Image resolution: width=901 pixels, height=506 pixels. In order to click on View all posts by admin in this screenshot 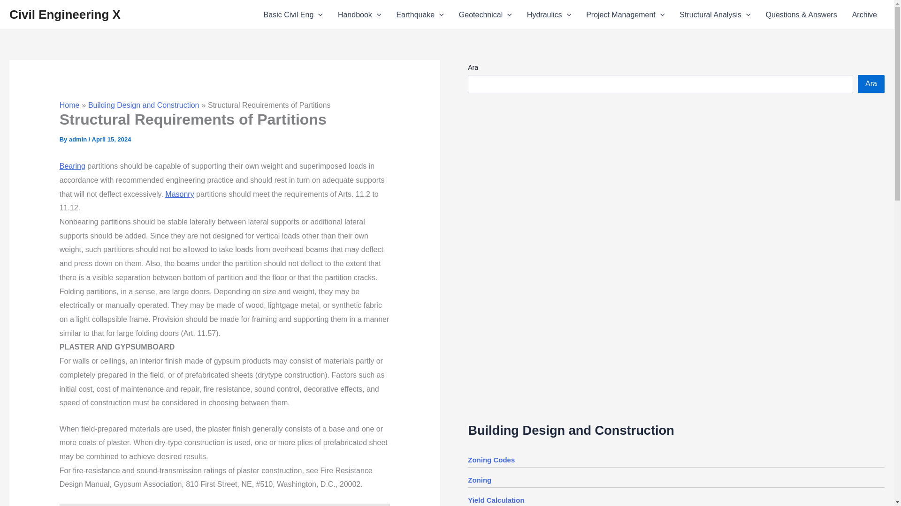, I will do `click(79, 139)`.